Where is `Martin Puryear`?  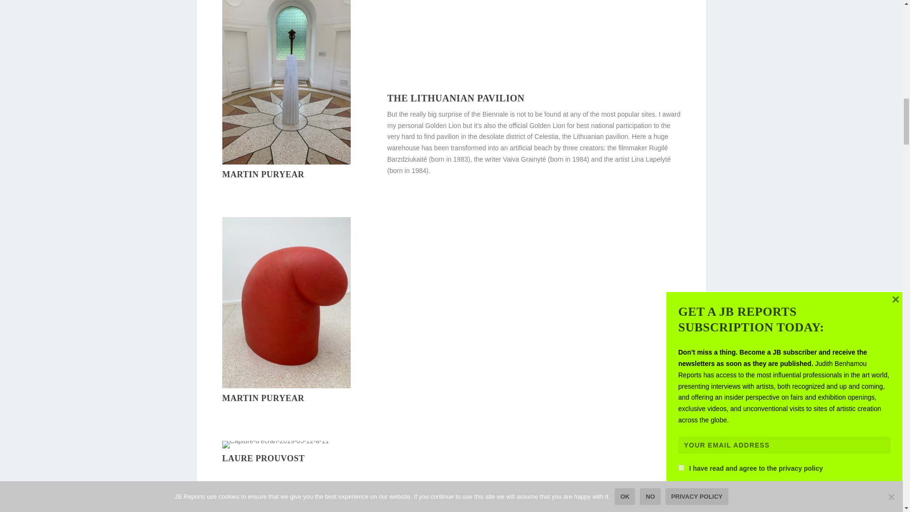
Martin Puryear is located at coordinates (286, 385).